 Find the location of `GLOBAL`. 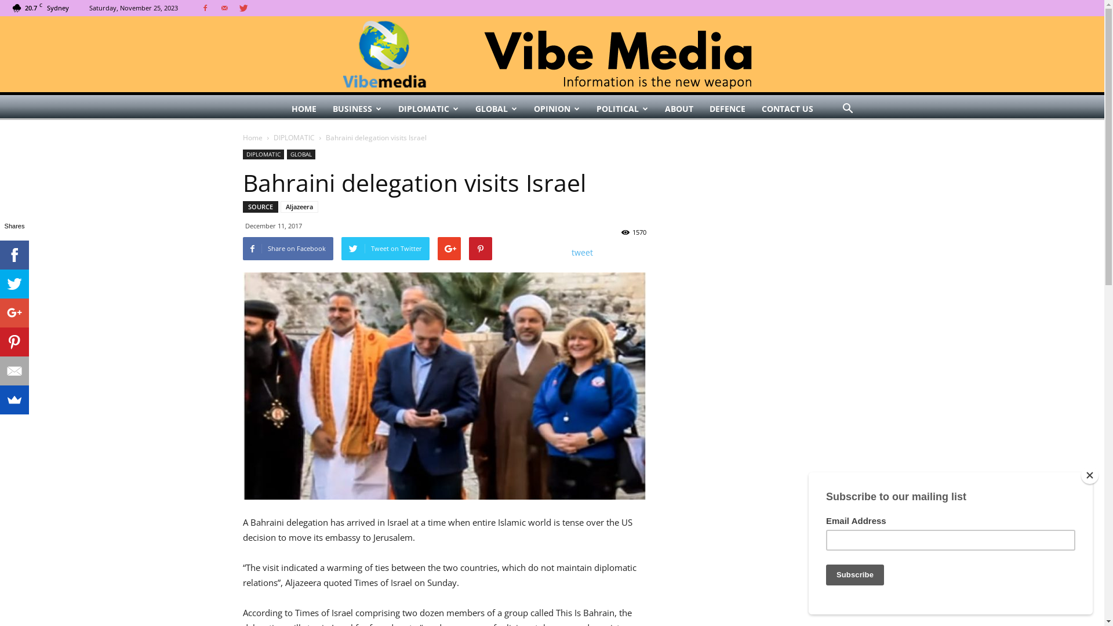

GLOBAL is located at coordinates (300, 154).